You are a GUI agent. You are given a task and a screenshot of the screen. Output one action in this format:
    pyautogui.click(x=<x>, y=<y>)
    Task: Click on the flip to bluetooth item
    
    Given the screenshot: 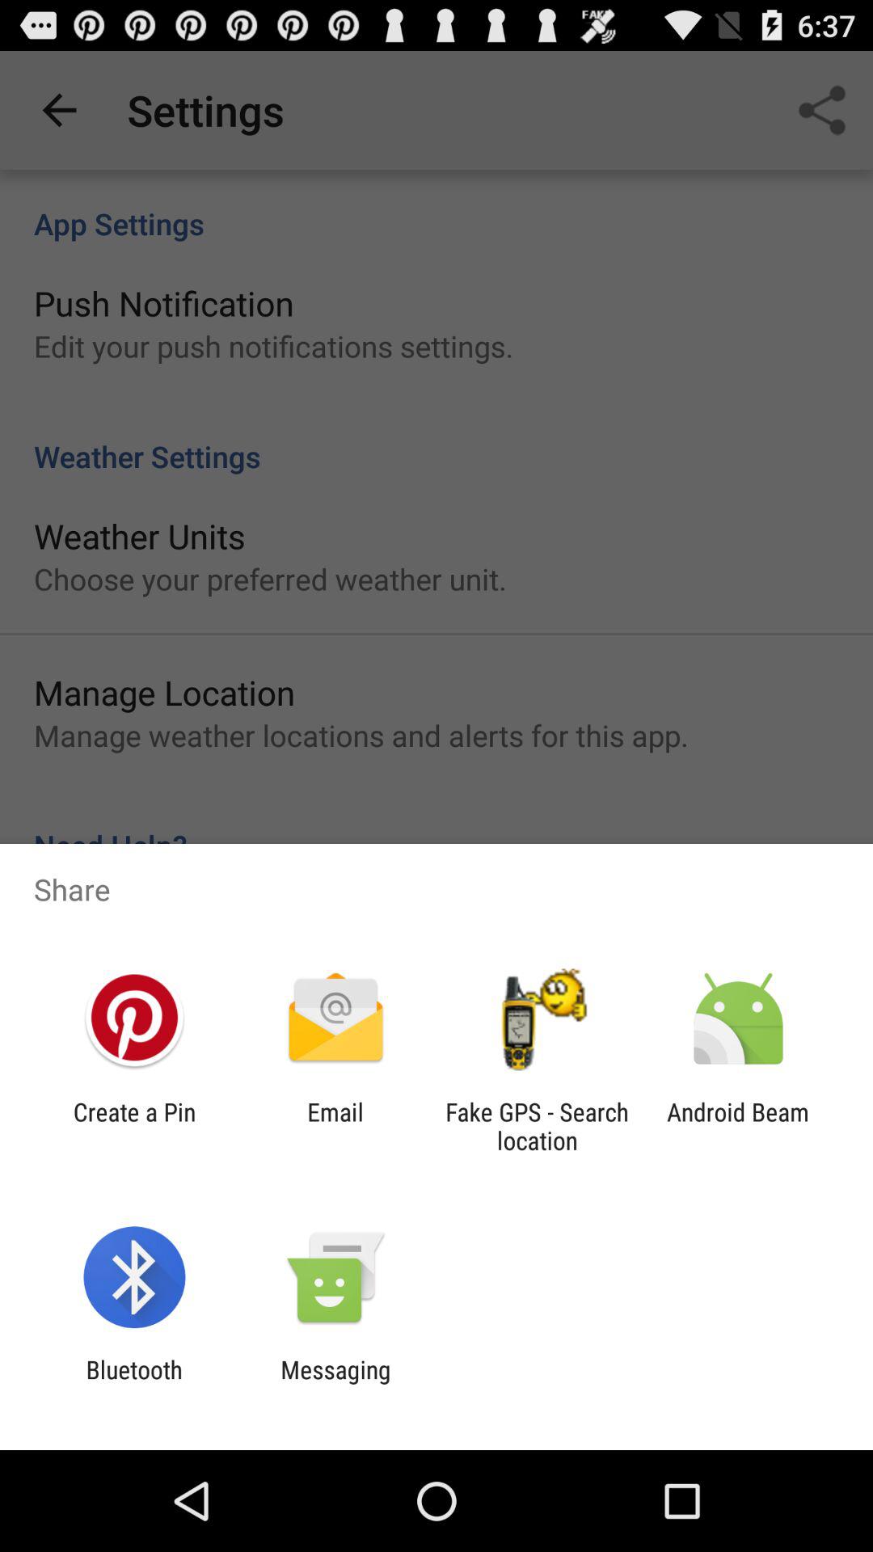 What is the action you would take?
    pyautogui.click(x=134, y=1384)
    